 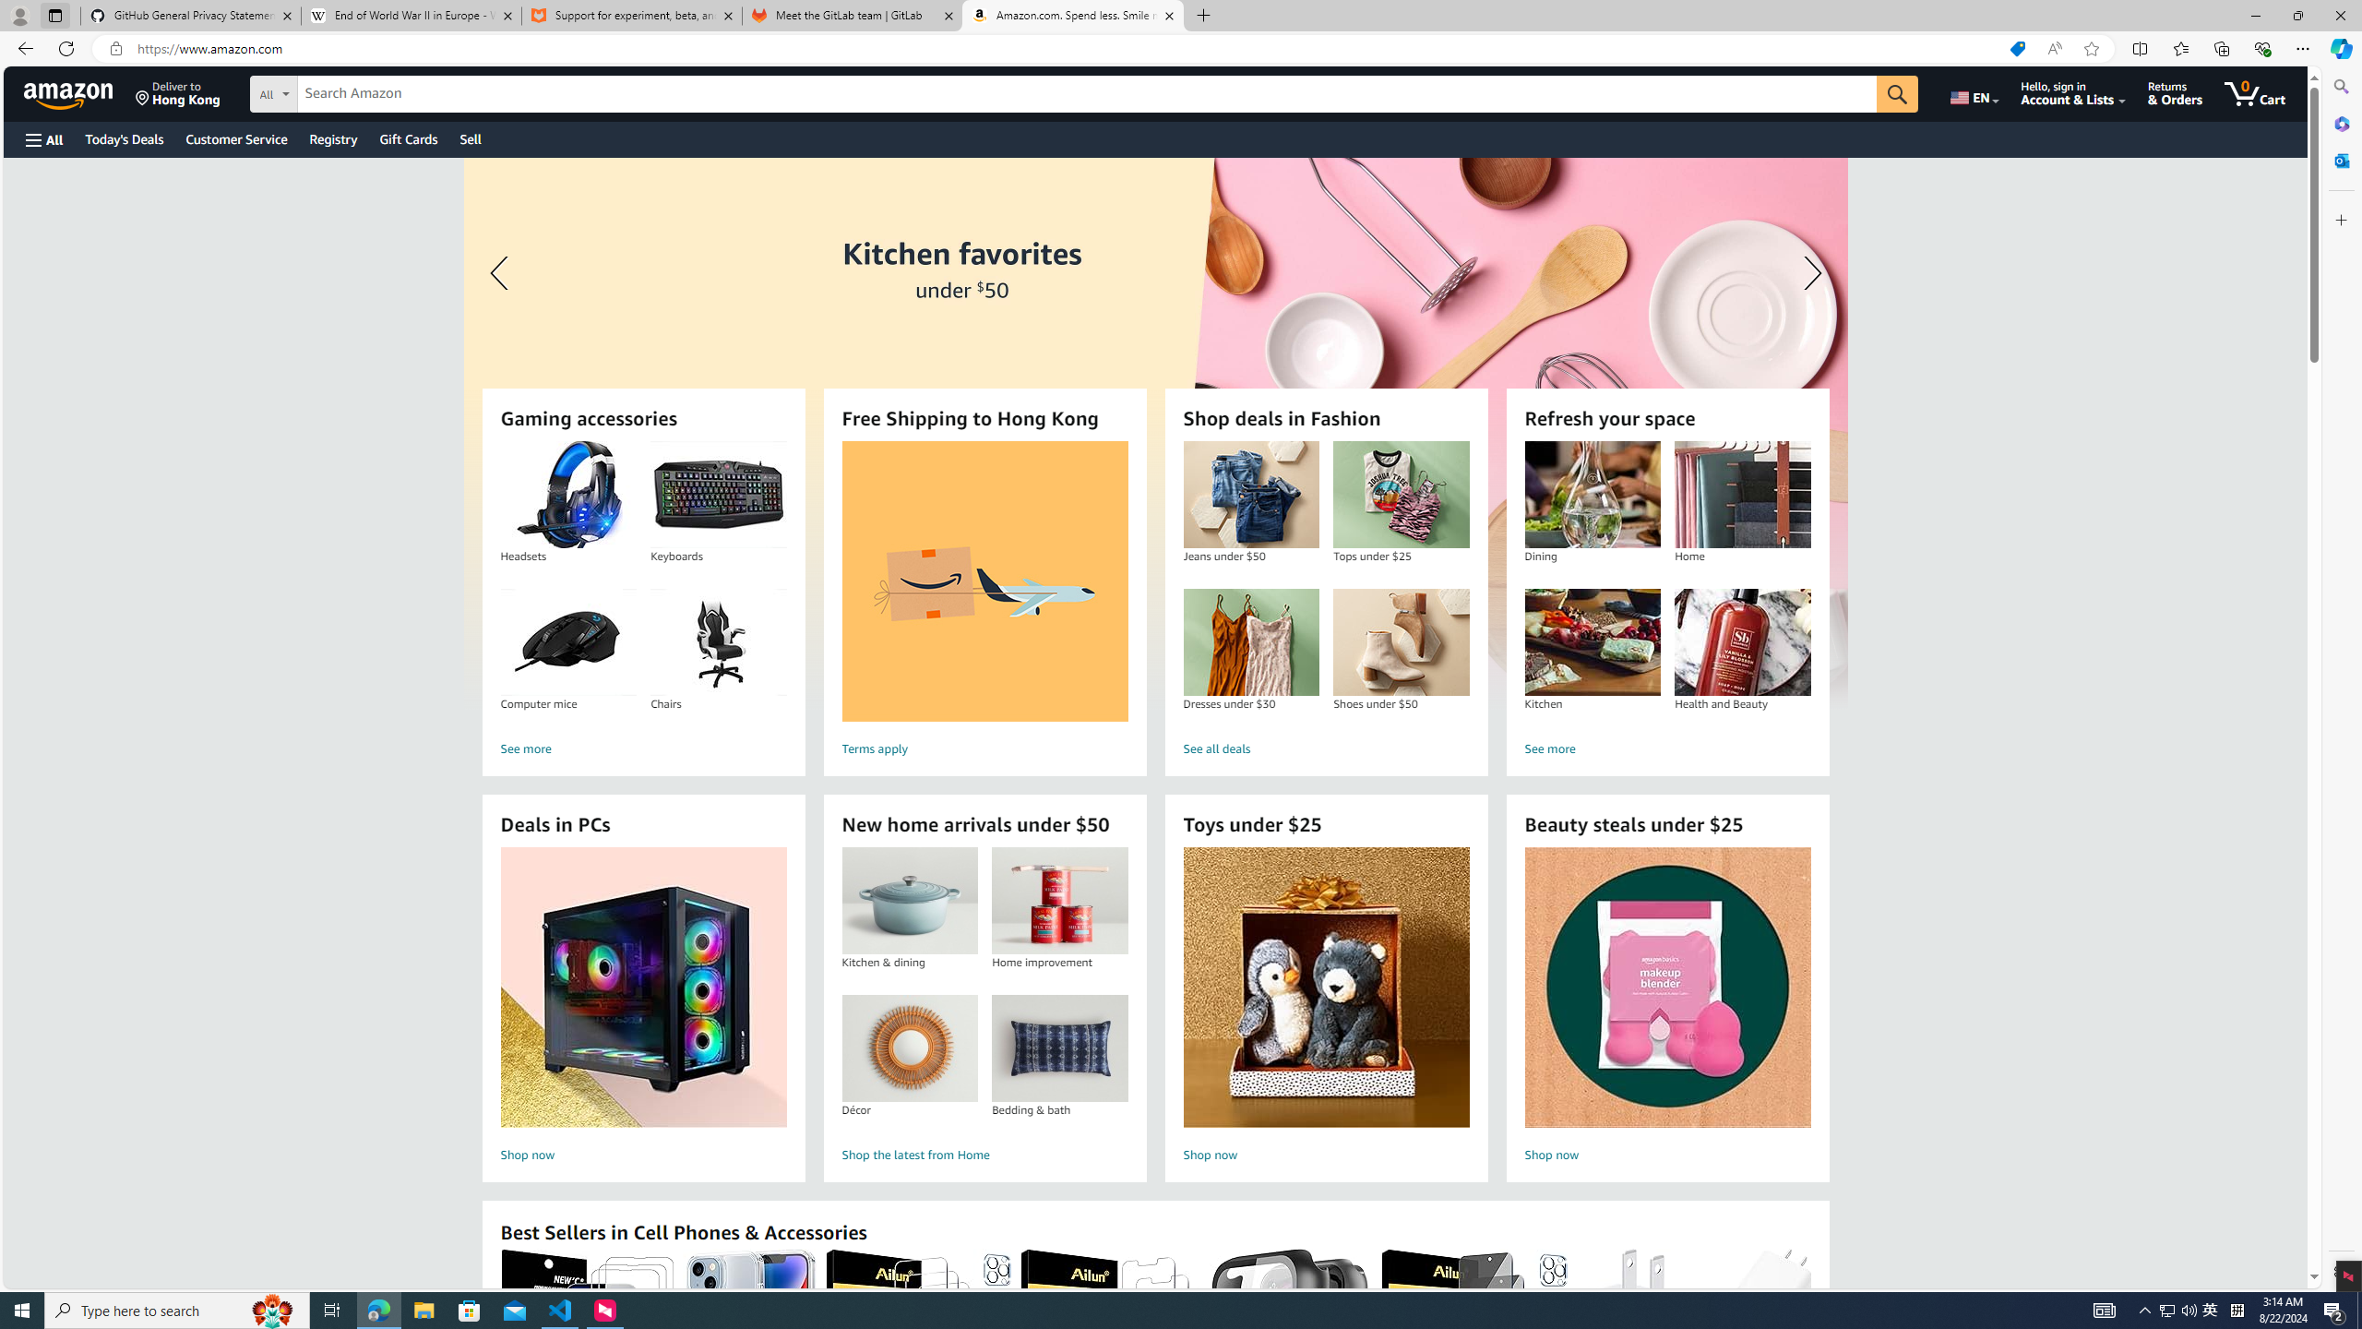 I want to click on Meet the GitLab team | GitLab, so click(x=853, y=16).